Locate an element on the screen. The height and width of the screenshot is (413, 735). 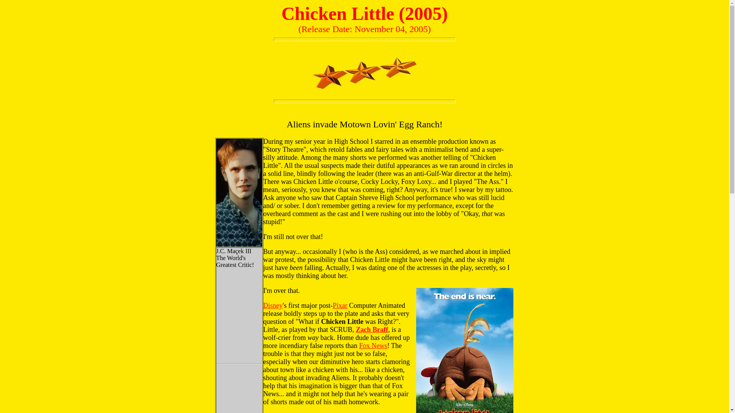
Zach Braff is located at coordinates (372, 330).